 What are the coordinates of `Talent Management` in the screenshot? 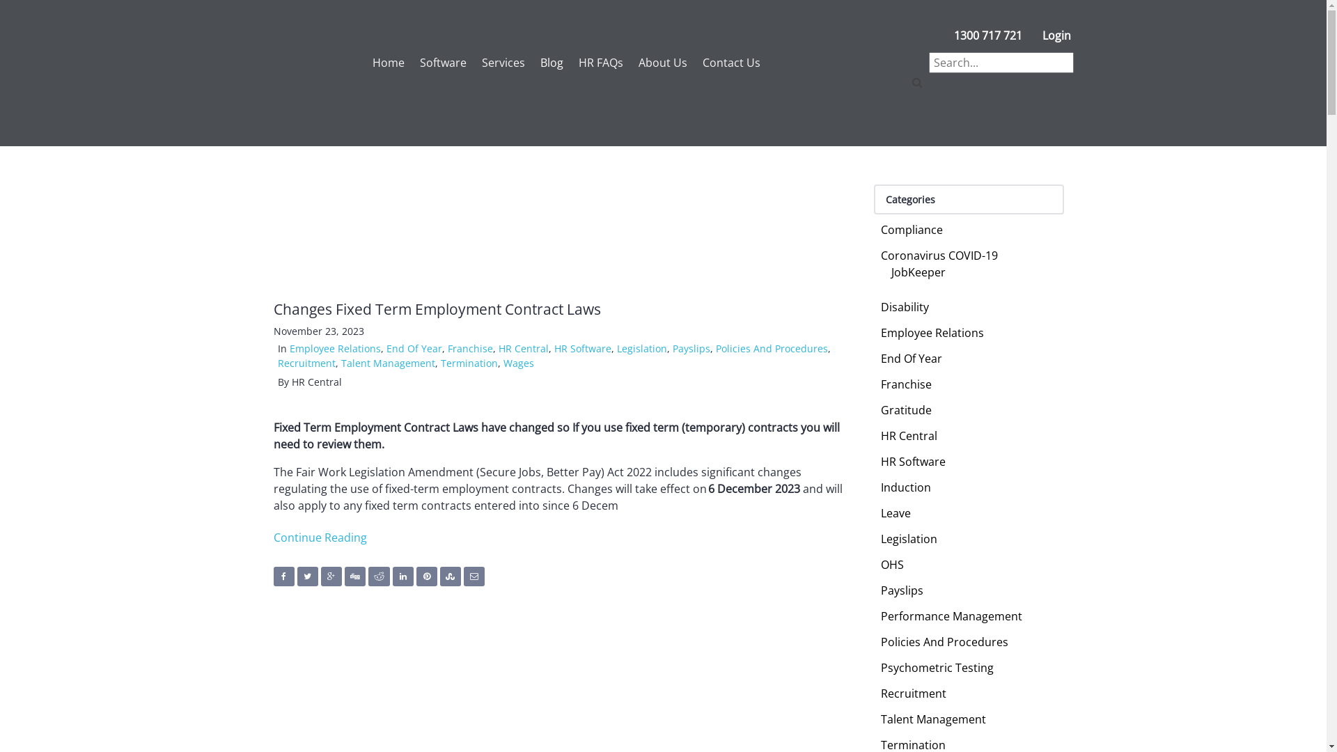 It's located at (388, 363).